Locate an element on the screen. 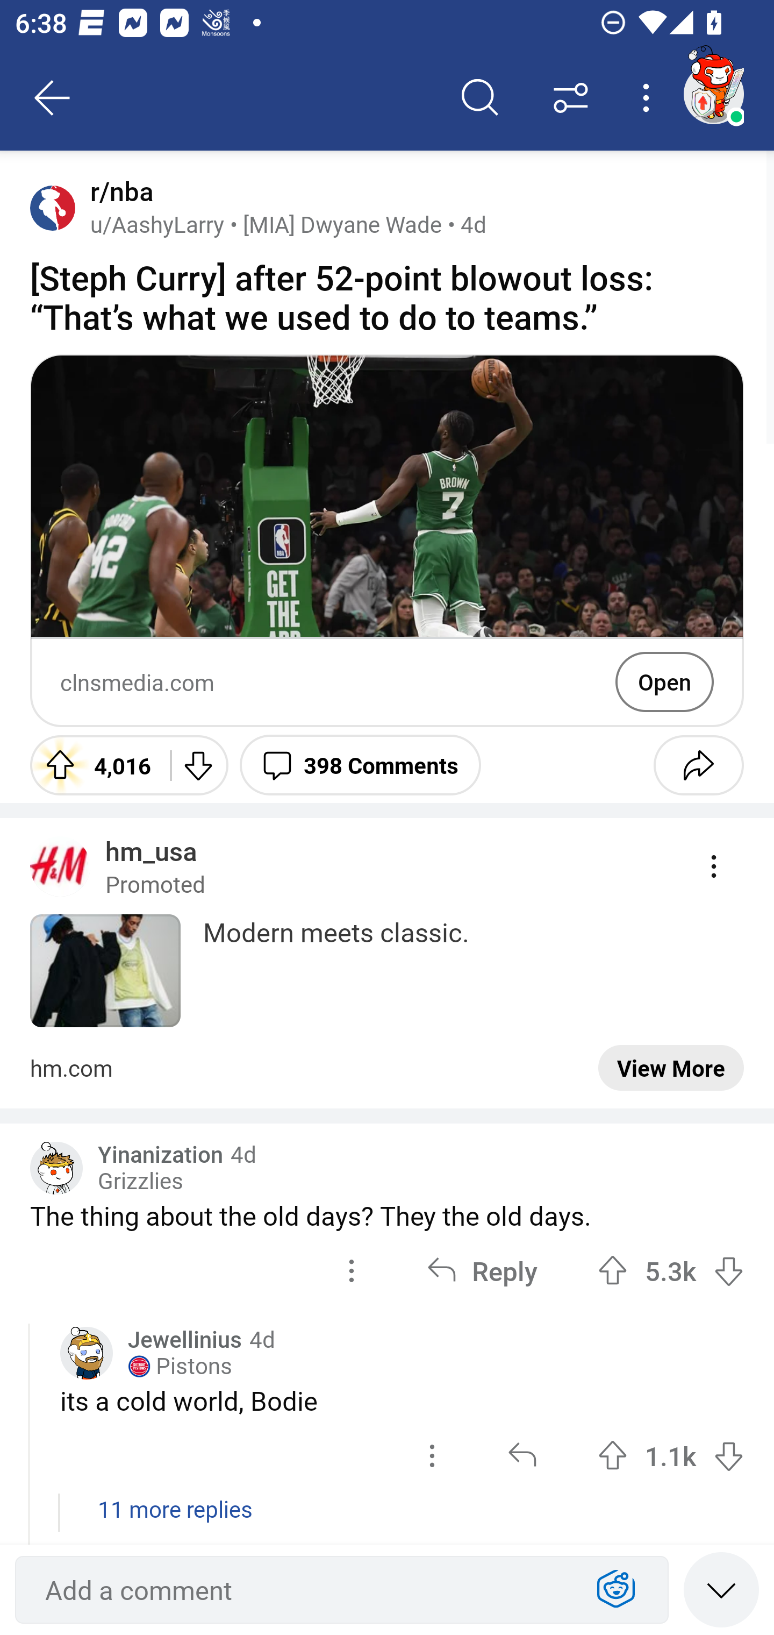  Show Expressions is located at coordinates (616, 1590).